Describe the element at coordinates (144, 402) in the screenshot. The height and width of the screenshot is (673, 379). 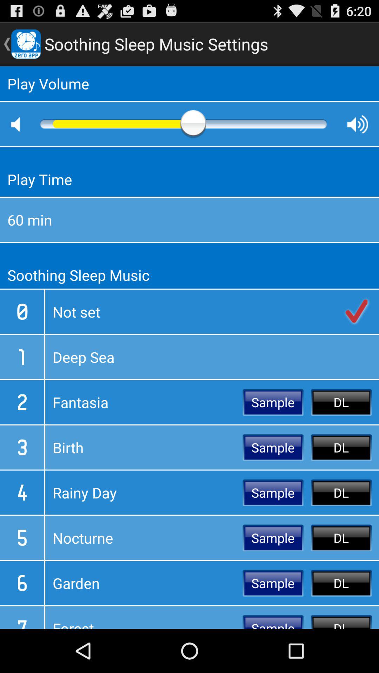
I see `swipe until the fantasia icon` at that location.